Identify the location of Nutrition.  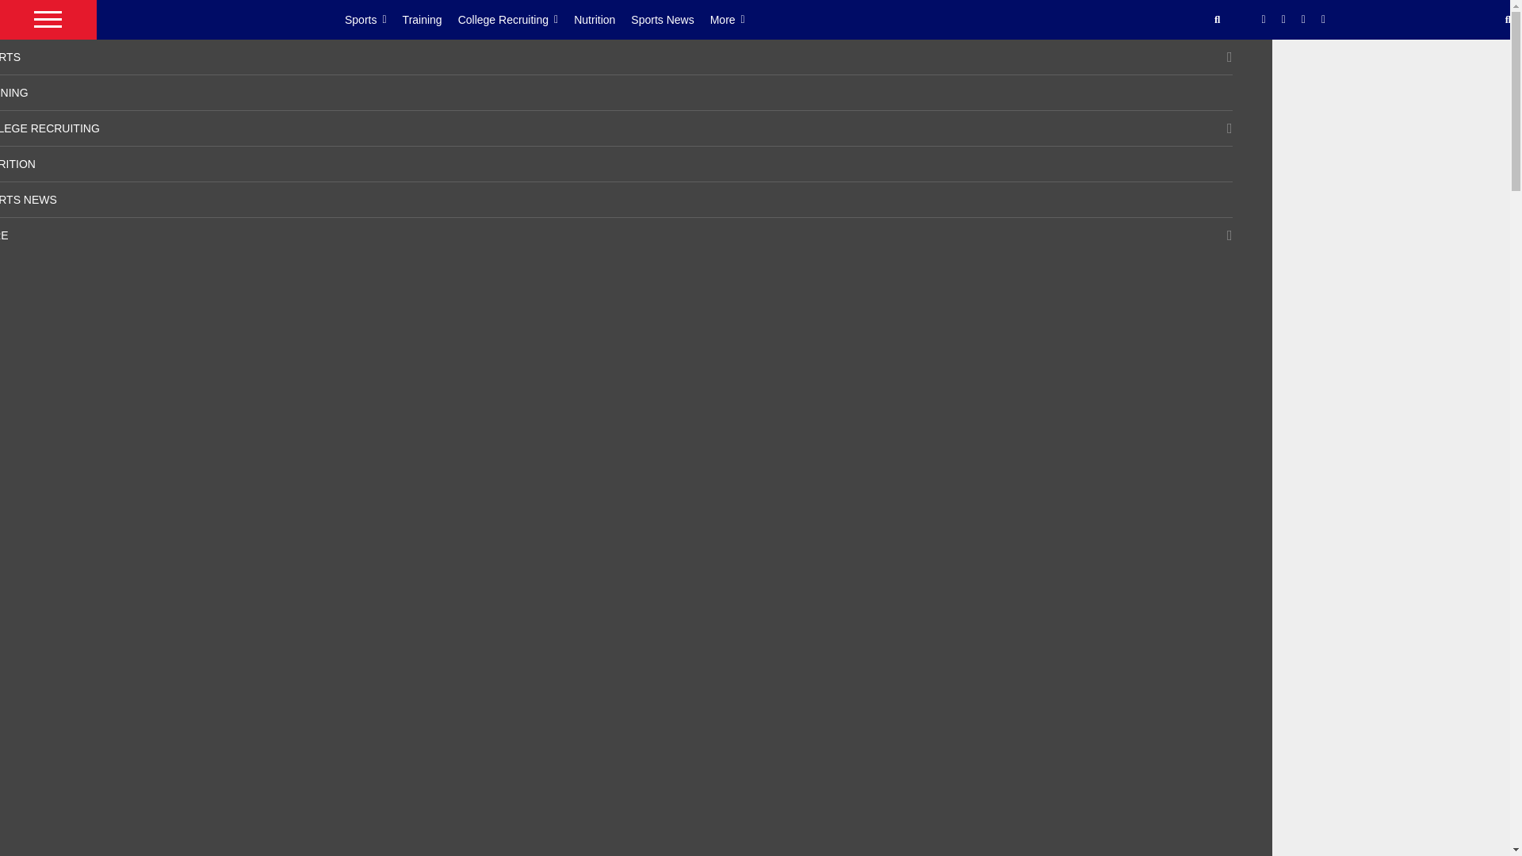
(602, 19).